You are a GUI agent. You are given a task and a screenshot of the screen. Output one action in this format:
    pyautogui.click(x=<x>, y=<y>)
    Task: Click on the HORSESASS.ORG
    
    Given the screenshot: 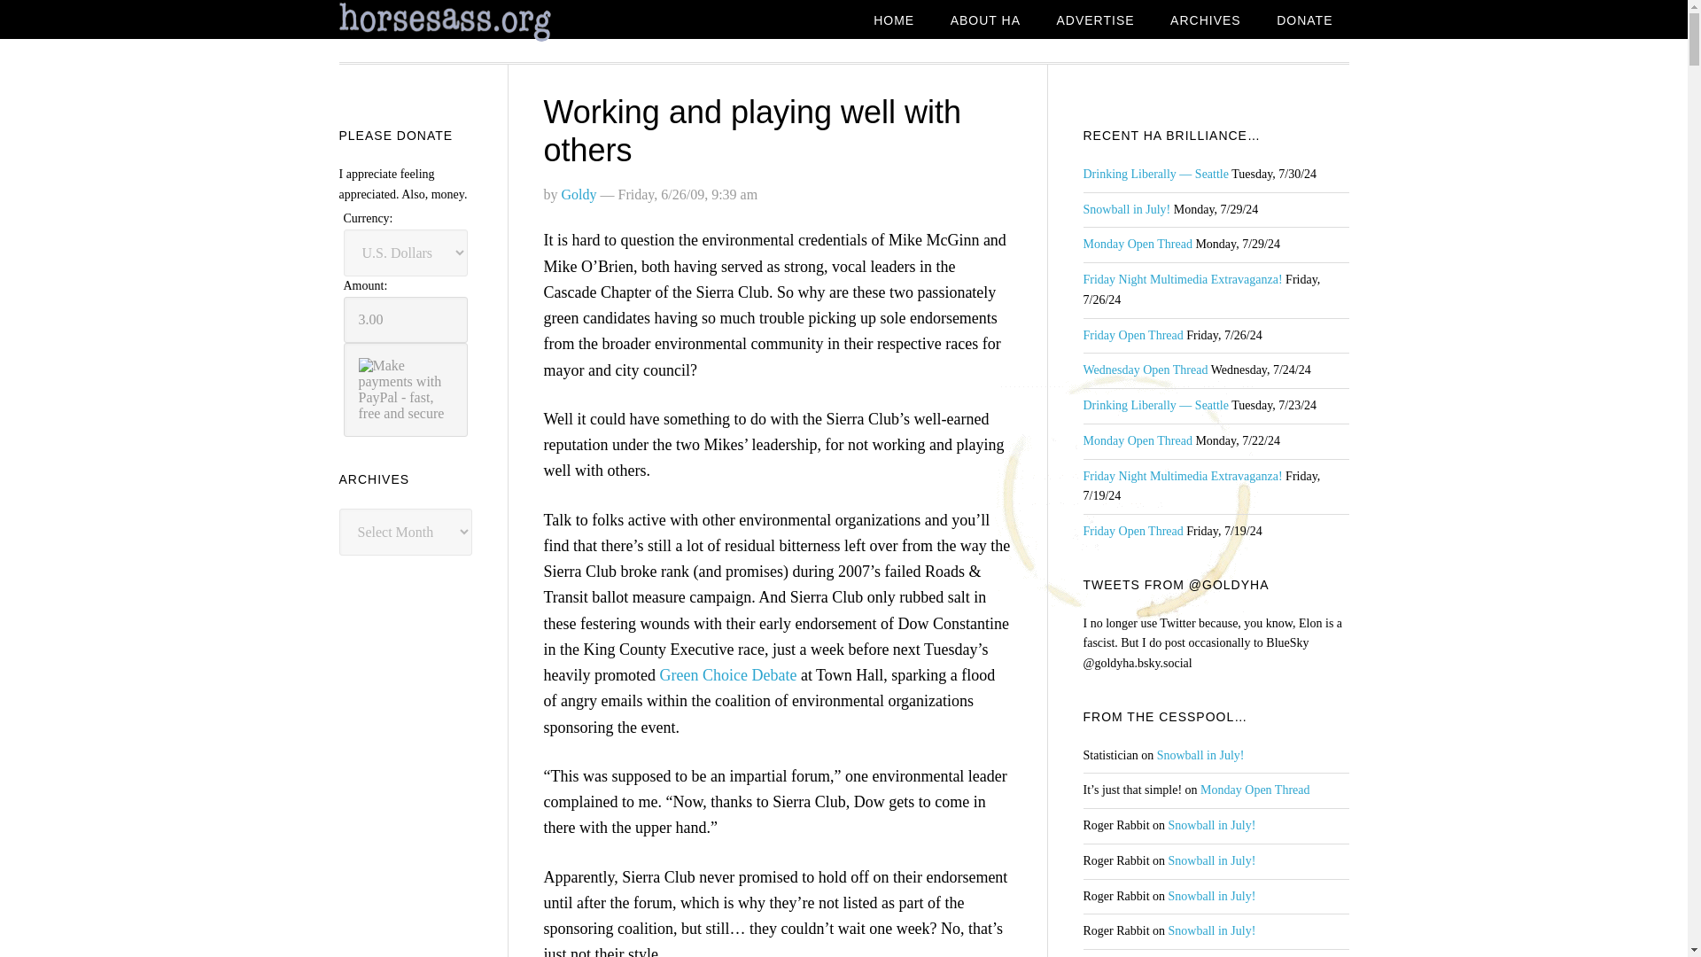 What is the action you would take?
    pyautogui.click(x=480, y=22)
    